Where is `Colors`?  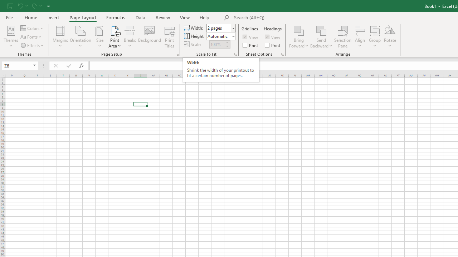 Colors is located at coordinates (32, 28).